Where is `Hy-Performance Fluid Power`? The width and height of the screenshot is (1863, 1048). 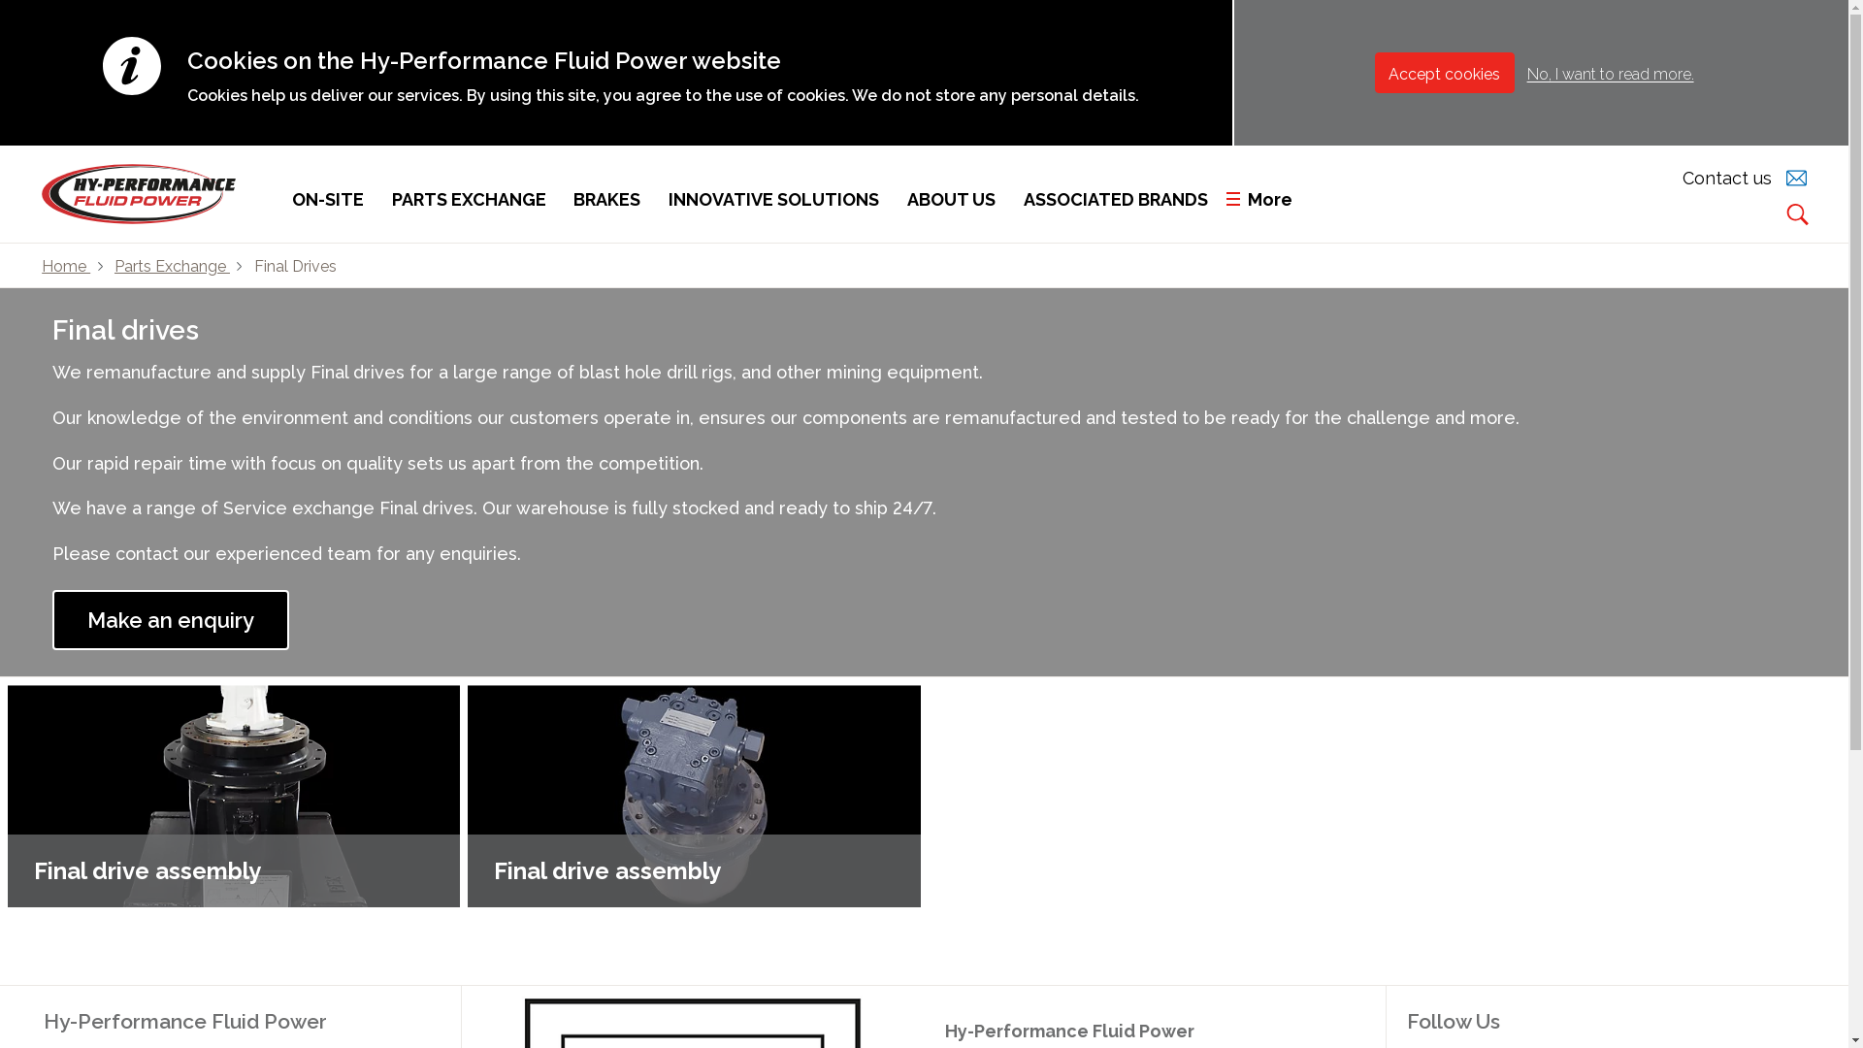 Hy-Performance Fluid Power is located at coordinates (185, 1019).